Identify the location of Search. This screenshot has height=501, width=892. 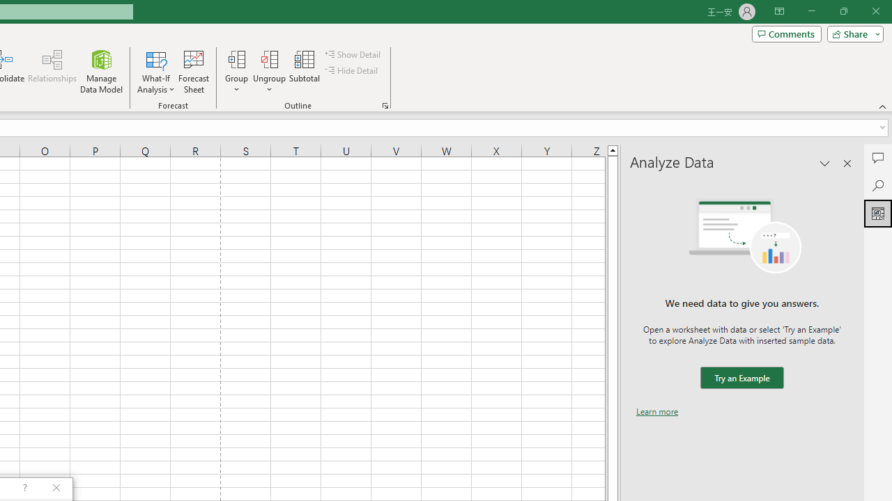
(878, 185).